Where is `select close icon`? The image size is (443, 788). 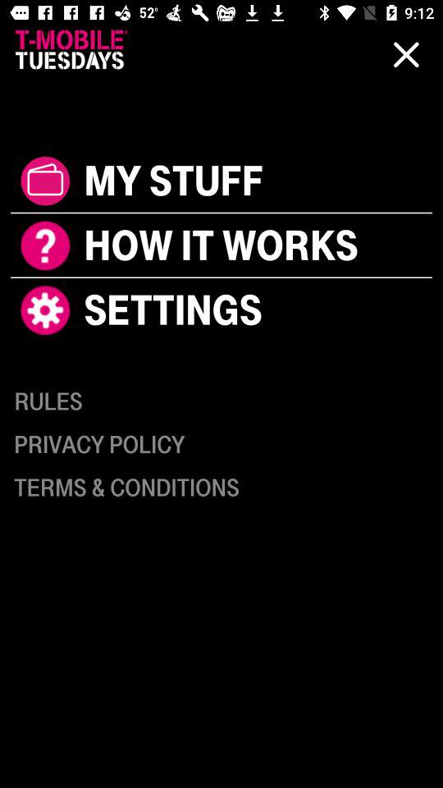
select close icon is located at coordinates (406, 64).